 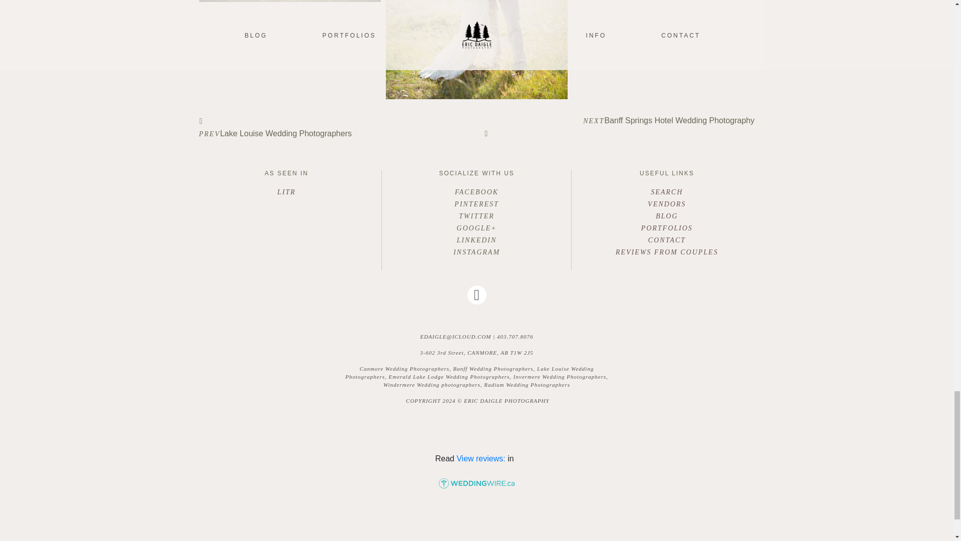 What do you see at coordinates (334, 126) in the screenshot?
I see `PREVLake Louise Wedding Photographers` at bounding box center [334, 126].